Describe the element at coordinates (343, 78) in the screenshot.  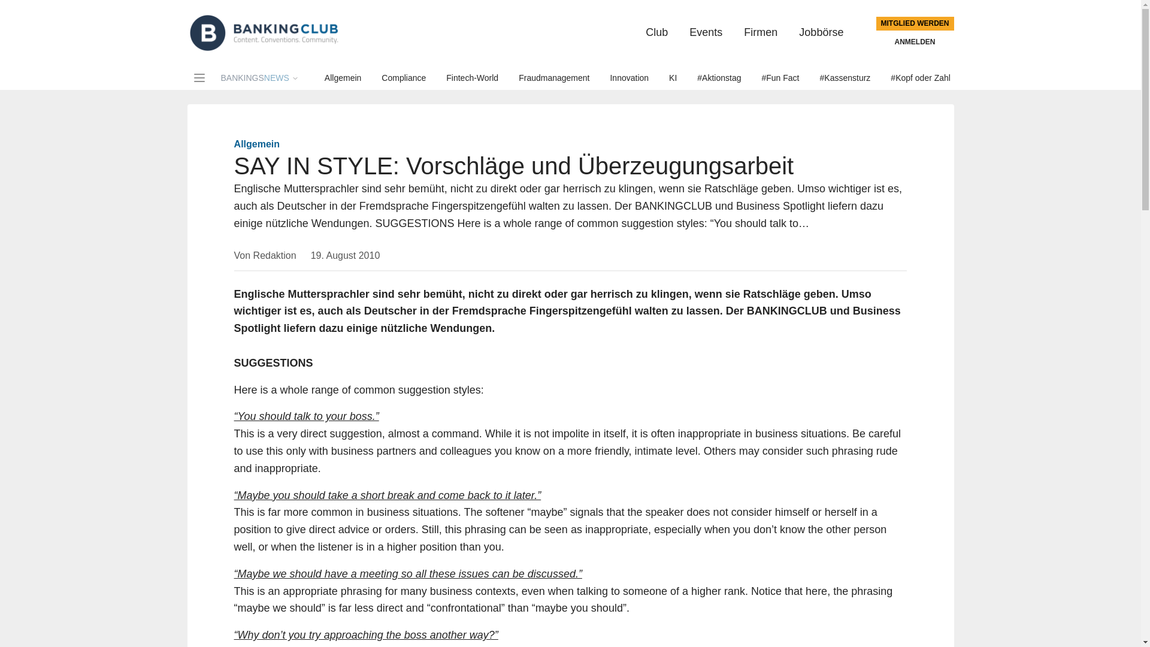
I see `Compliance` at that location.